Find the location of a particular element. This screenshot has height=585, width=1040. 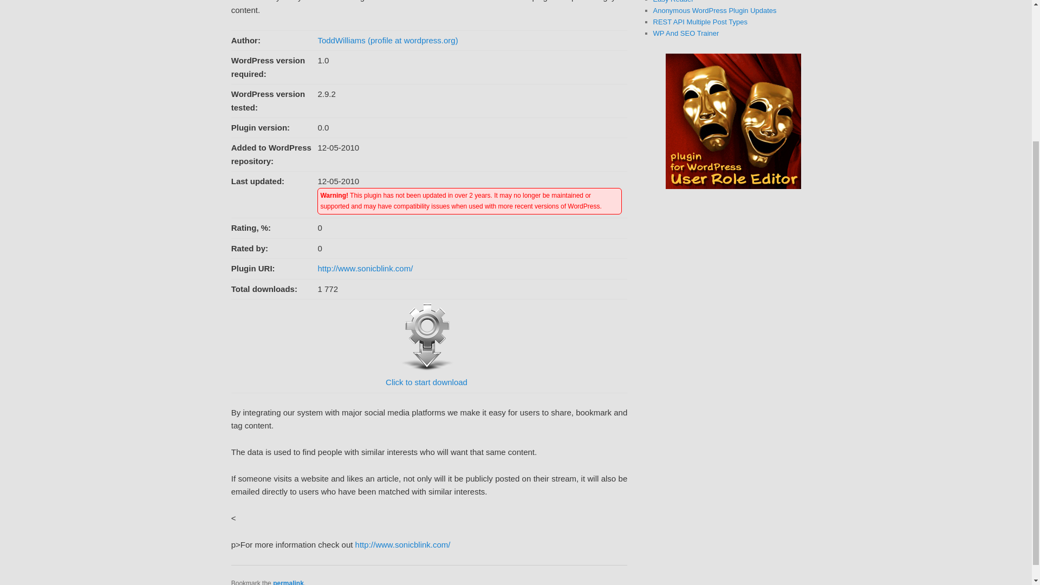

Anonymizes the data transmitted during plugin update check. is located at coordinates (715, 10).